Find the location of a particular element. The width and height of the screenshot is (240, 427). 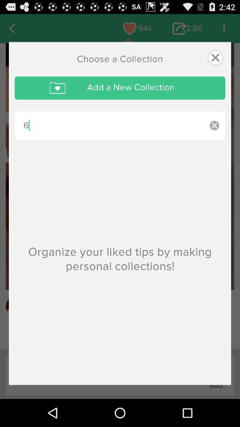

open the item below add a new icon is located at coordinates (109, 125).